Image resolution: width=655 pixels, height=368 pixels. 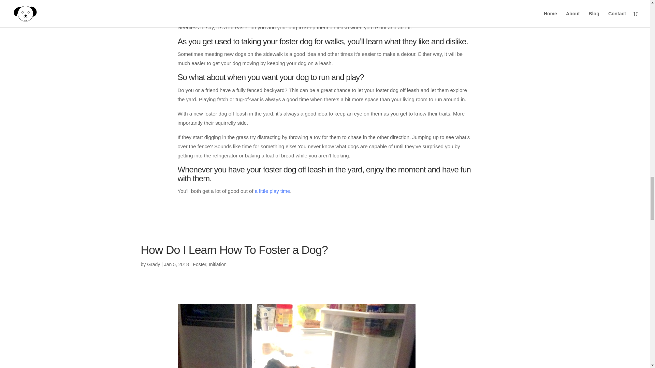 What do you see at coordinates (218, 264) in the screenshot?
I see `Initiation` at bounding box center [218, 264].